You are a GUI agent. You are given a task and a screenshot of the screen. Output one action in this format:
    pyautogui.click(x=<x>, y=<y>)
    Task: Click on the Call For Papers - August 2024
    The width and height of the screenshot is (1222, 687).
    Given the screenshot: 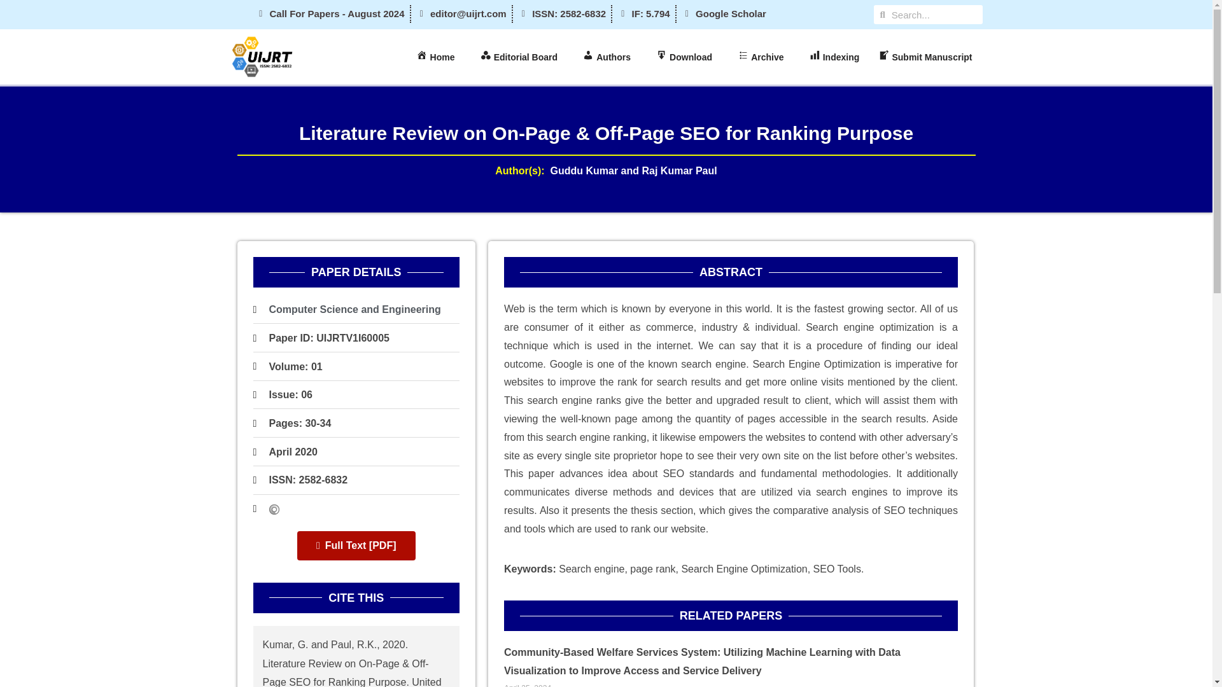 What is the action you would take?
    pyautogui.click(x=330, y=13)
    